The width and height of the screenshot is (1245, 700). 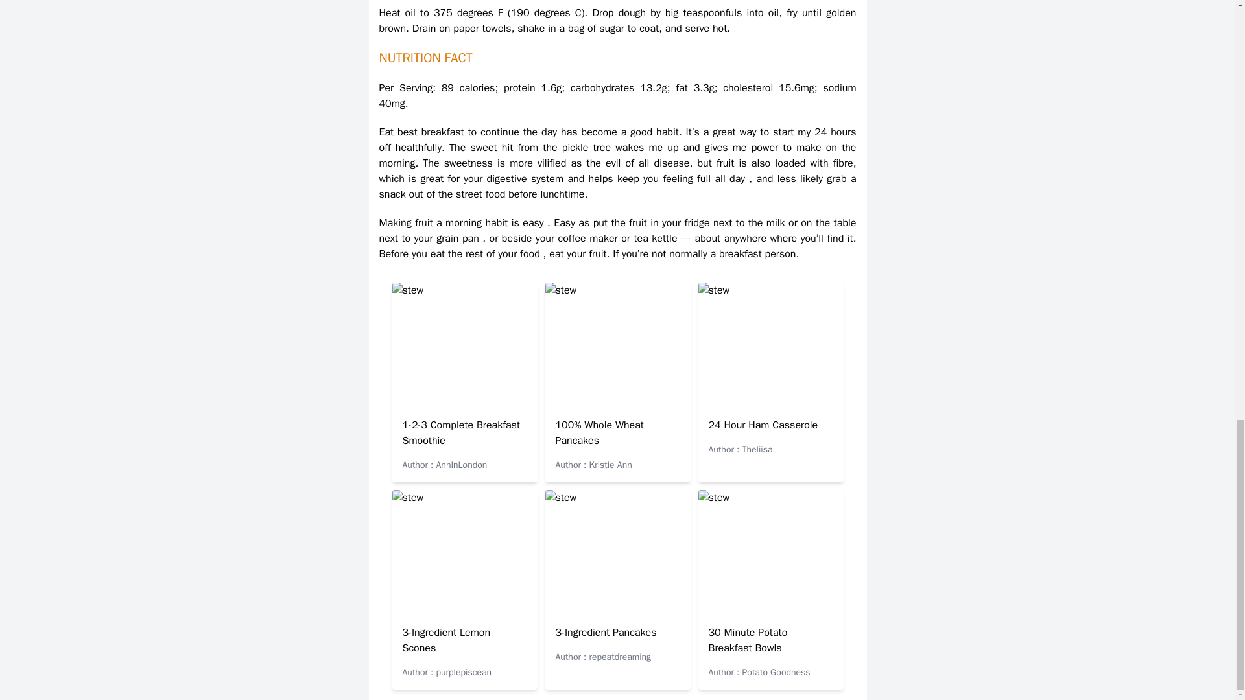 What do you see at coordinates (763, 425) in the screenshot?
I see `24 Hour Ham Casserole` at bounding box center [763, 425].